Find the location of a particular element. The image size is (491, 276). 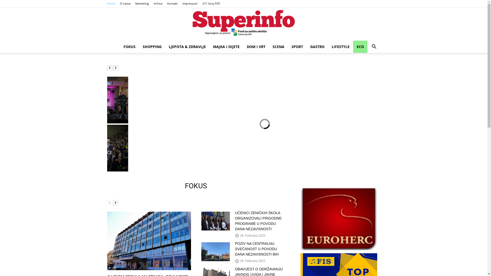

SHOPPING is located at coordinates (152, 47).